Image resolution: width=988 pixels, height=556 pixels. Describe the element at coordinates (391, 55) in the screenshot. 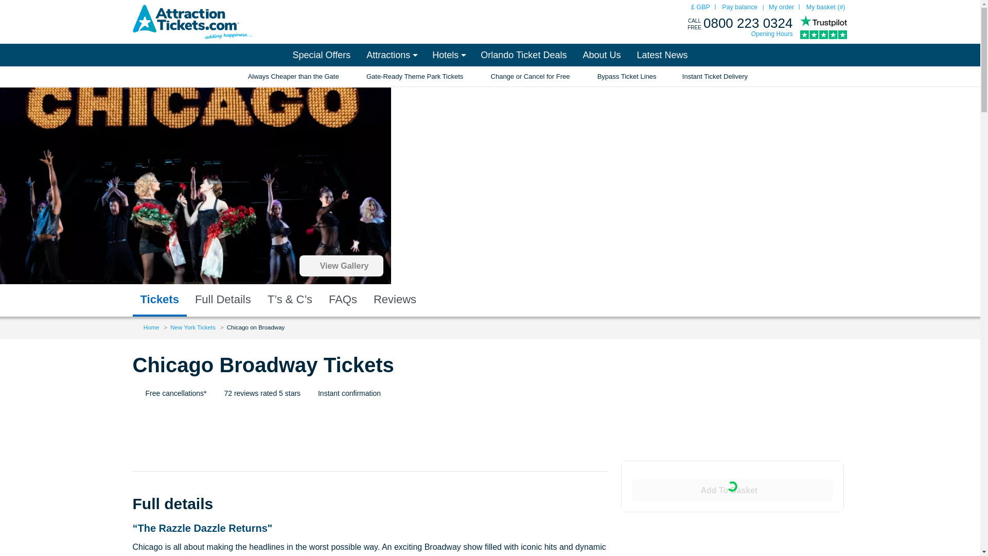

I see `Attractions` at that location.